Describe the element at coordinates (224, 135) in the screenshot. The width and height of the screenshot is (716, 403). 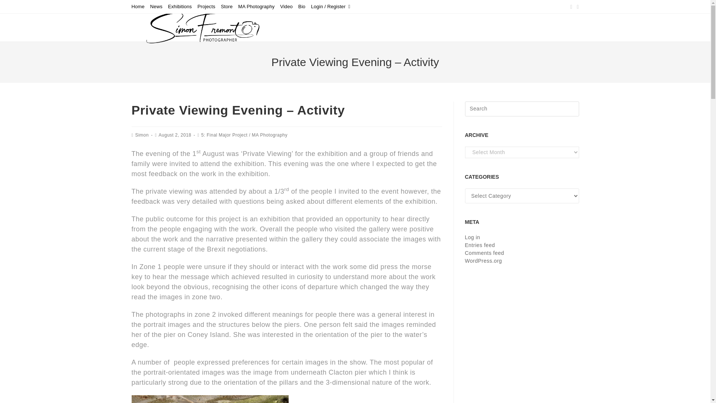
I see `5: Final Major Project` at that location.